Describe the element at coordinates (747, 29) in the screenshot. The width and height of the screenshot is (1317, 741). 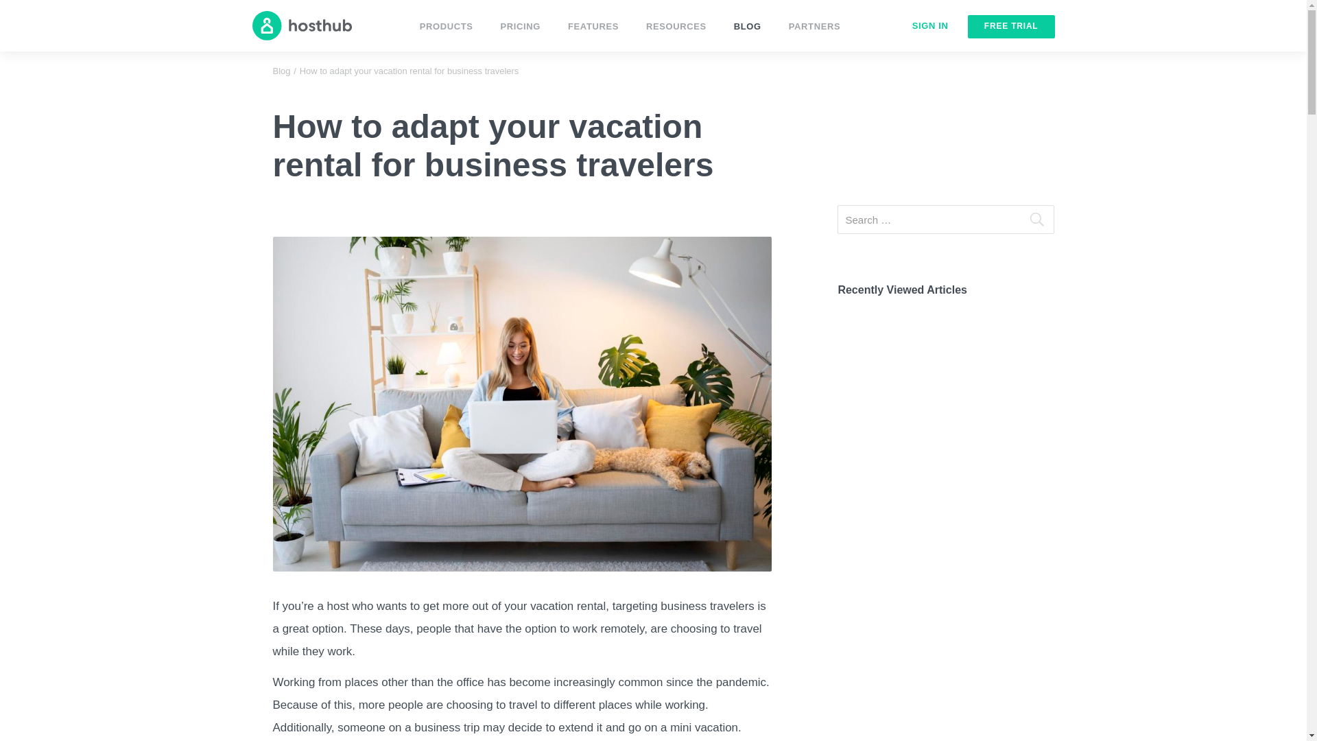
I see `BLOG` at that location.